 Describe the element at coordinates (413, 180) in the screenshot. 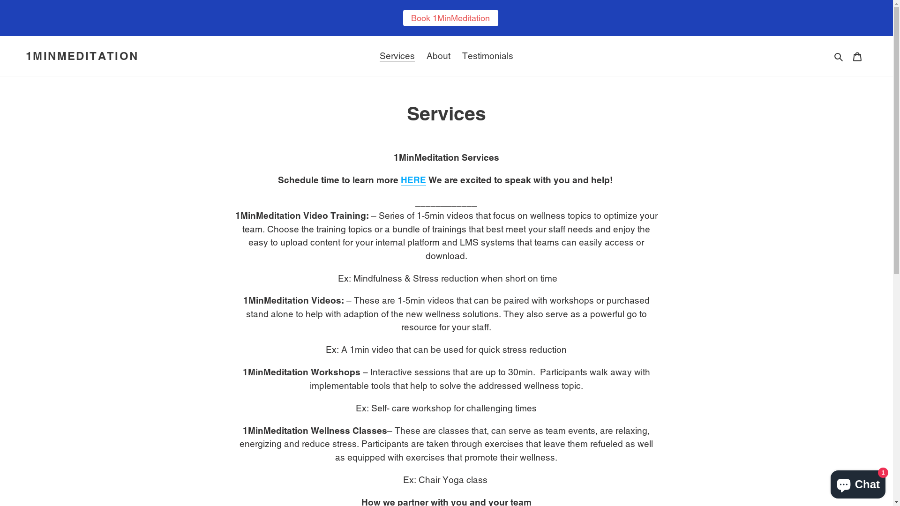

I see `HERE` at that location.